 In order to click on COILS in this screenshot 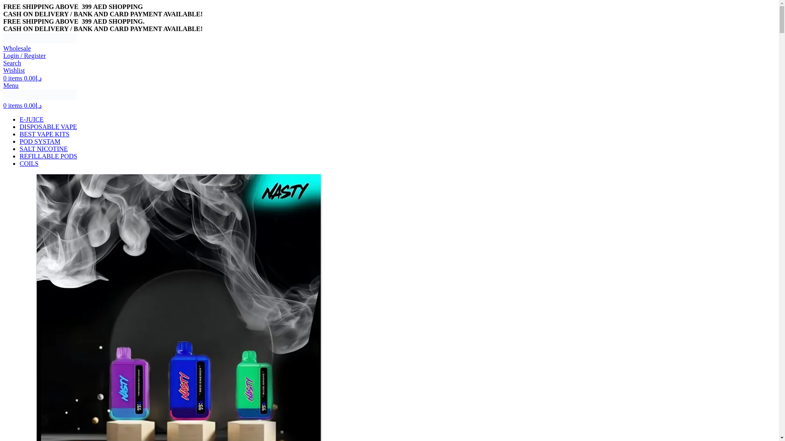, I will do `click(29, 163)`.